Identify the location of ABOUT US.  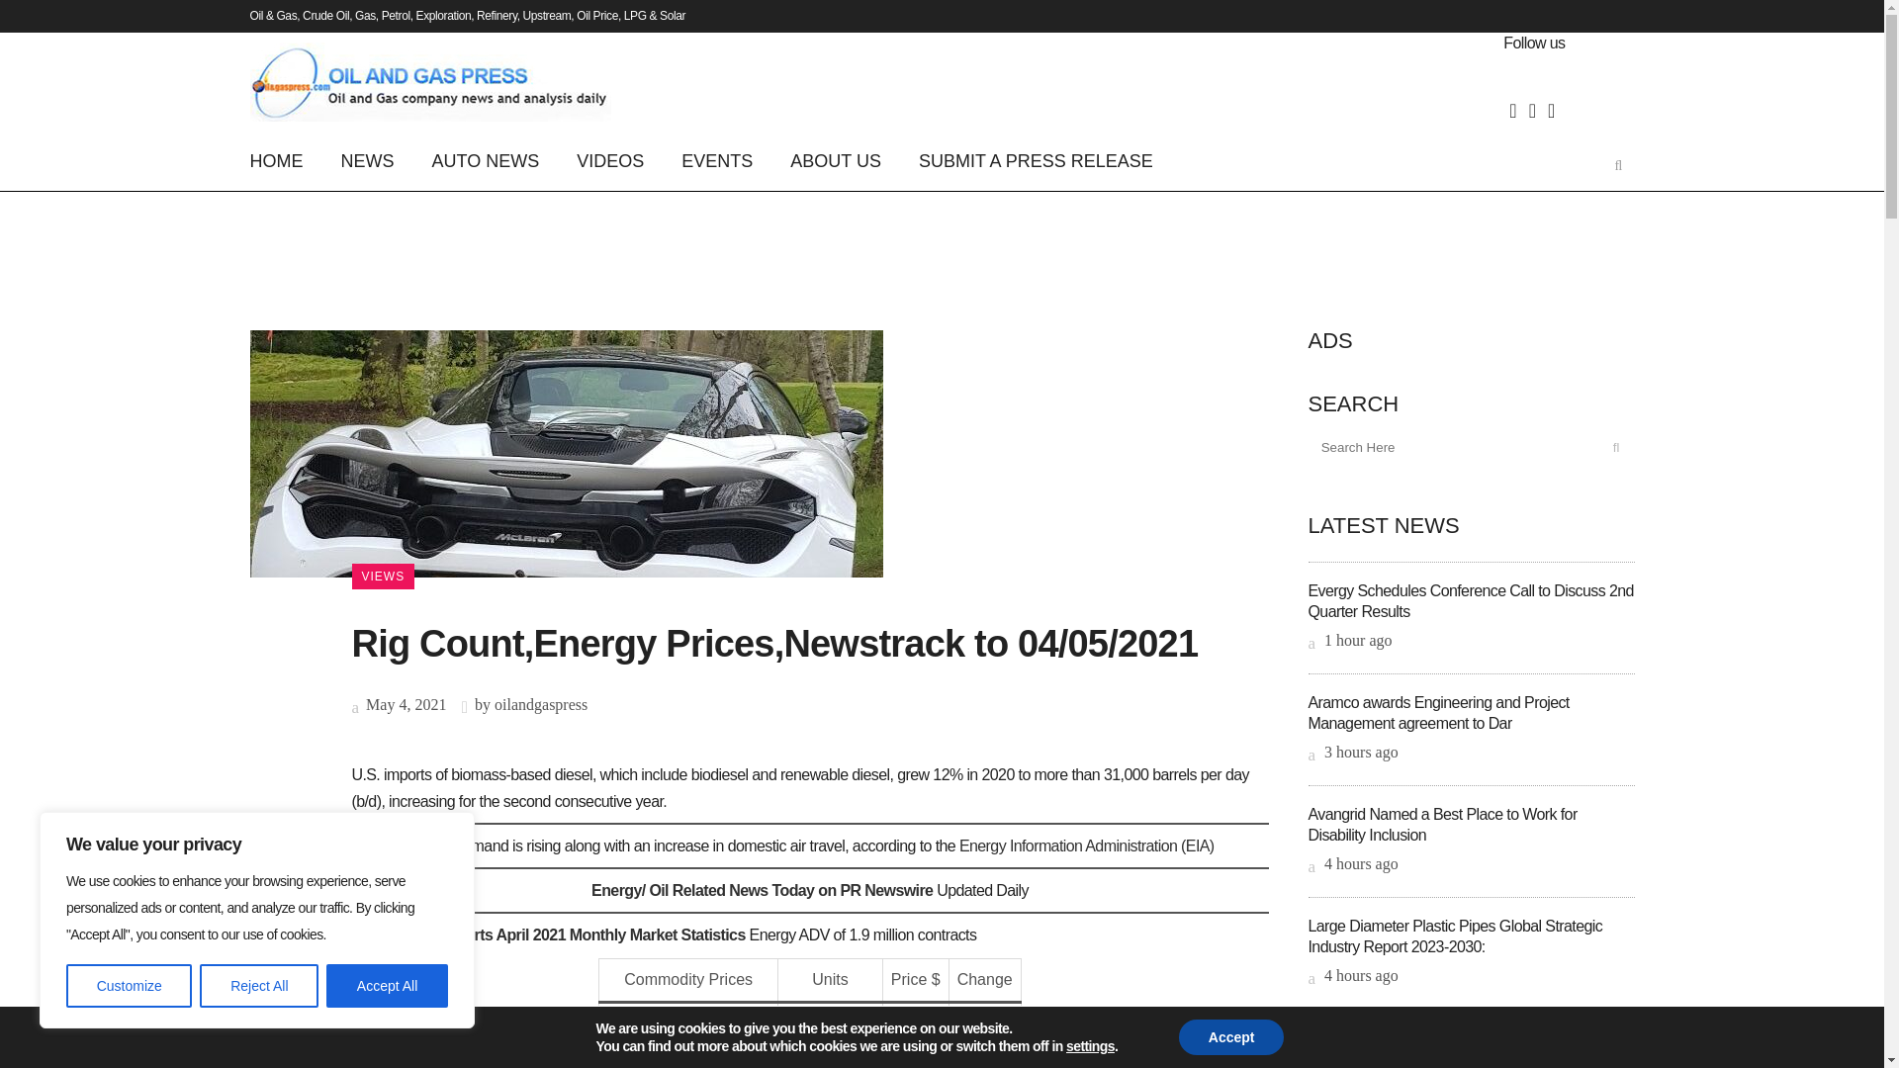
(835, 160).